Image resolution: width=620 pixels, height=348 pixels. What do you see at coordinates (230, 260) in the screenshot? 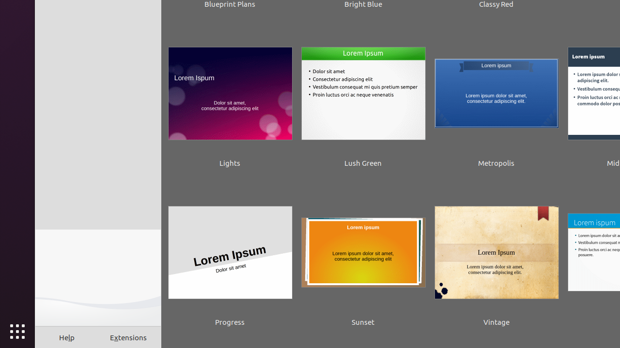
I see `Progress` at bounding box center [230, 260].